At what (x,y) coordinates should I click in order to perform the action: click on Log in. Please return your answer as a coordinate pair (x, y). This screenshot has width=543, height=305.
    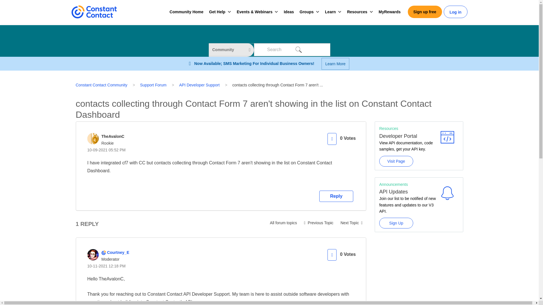
    Looking at the image, I should click on (455, 12).